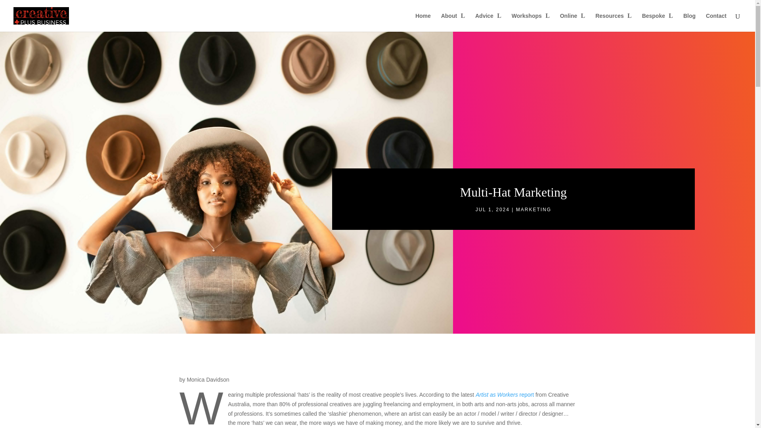 The image size is (761, 428). I want to click on Contact, so click(716, 22).